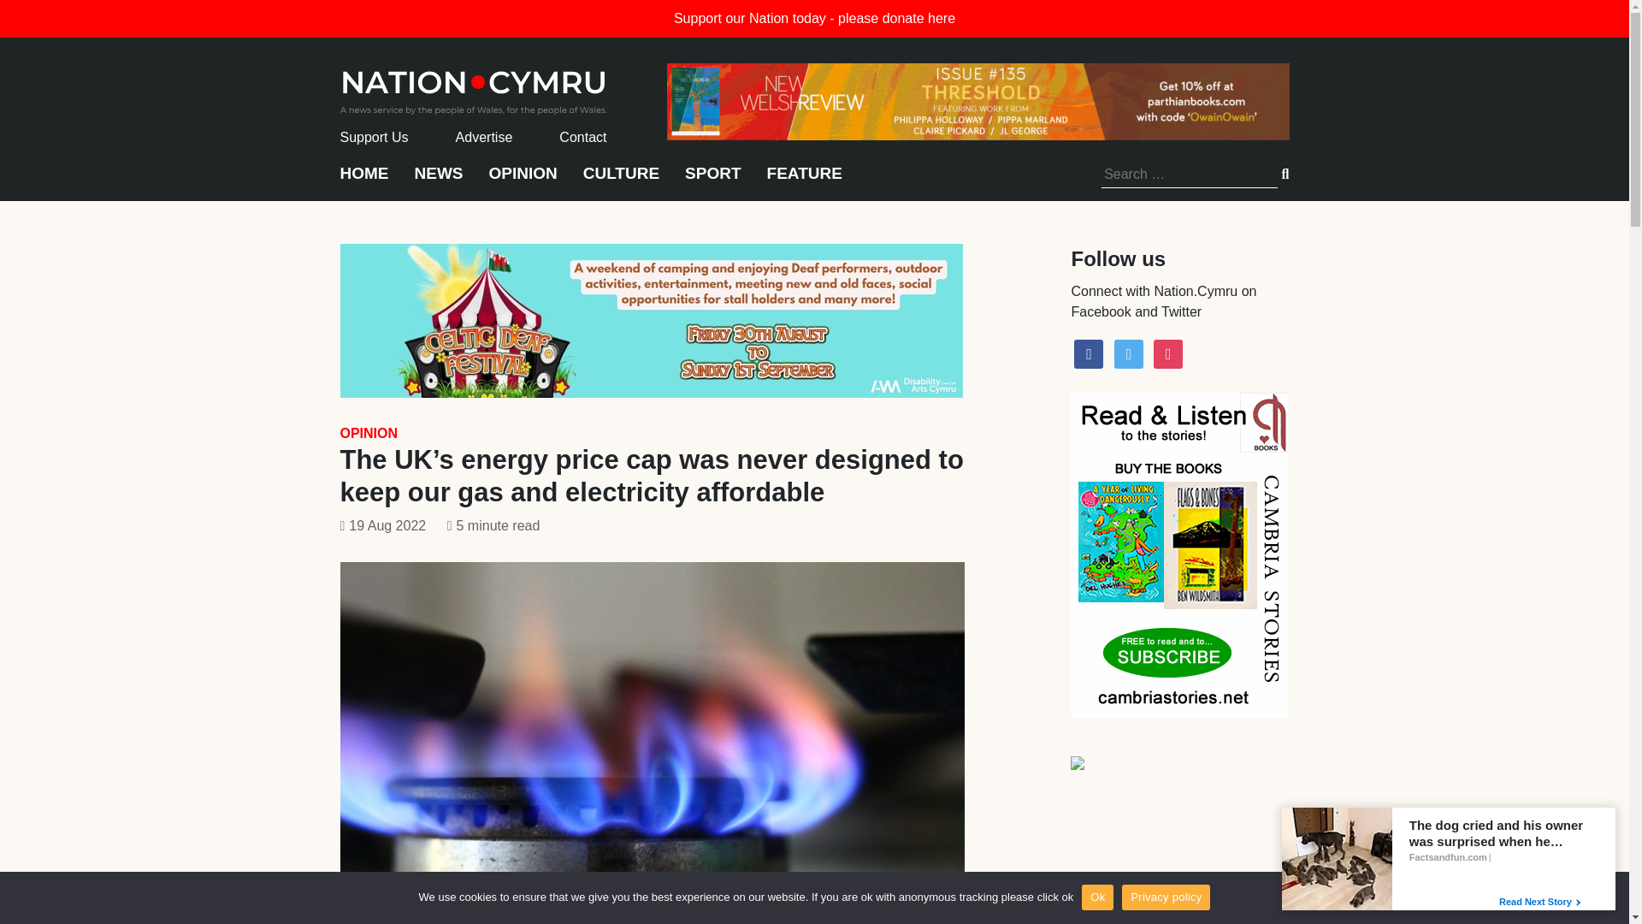 The height and width of the screenshot is (924, 1642). I want to click on home, so click(474, 87).